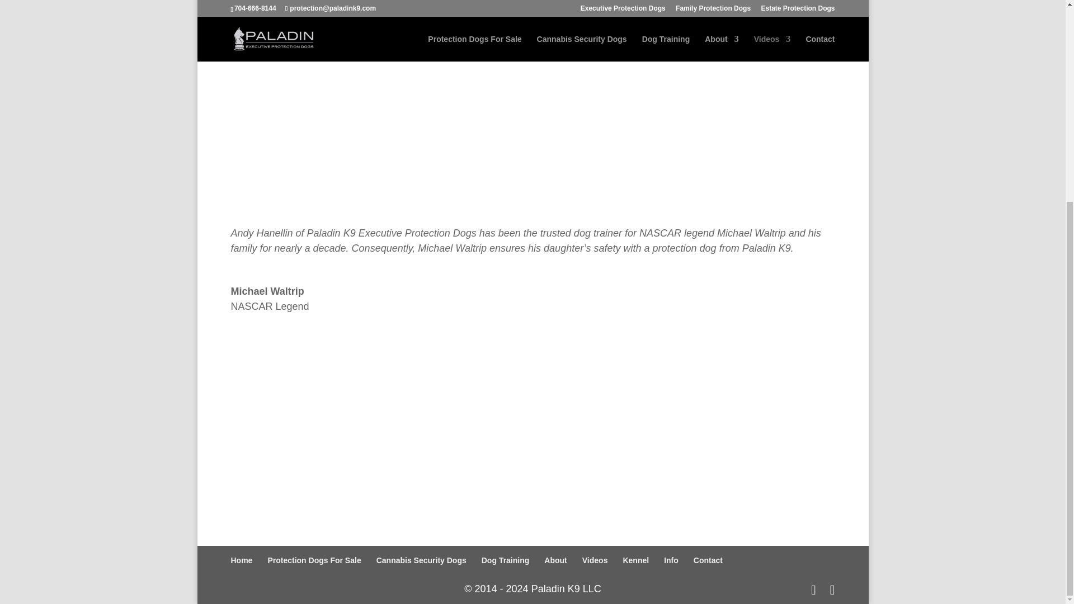  Describe the element at coordinates (708, 560) in the screenshot. I see `Contact` at that location.